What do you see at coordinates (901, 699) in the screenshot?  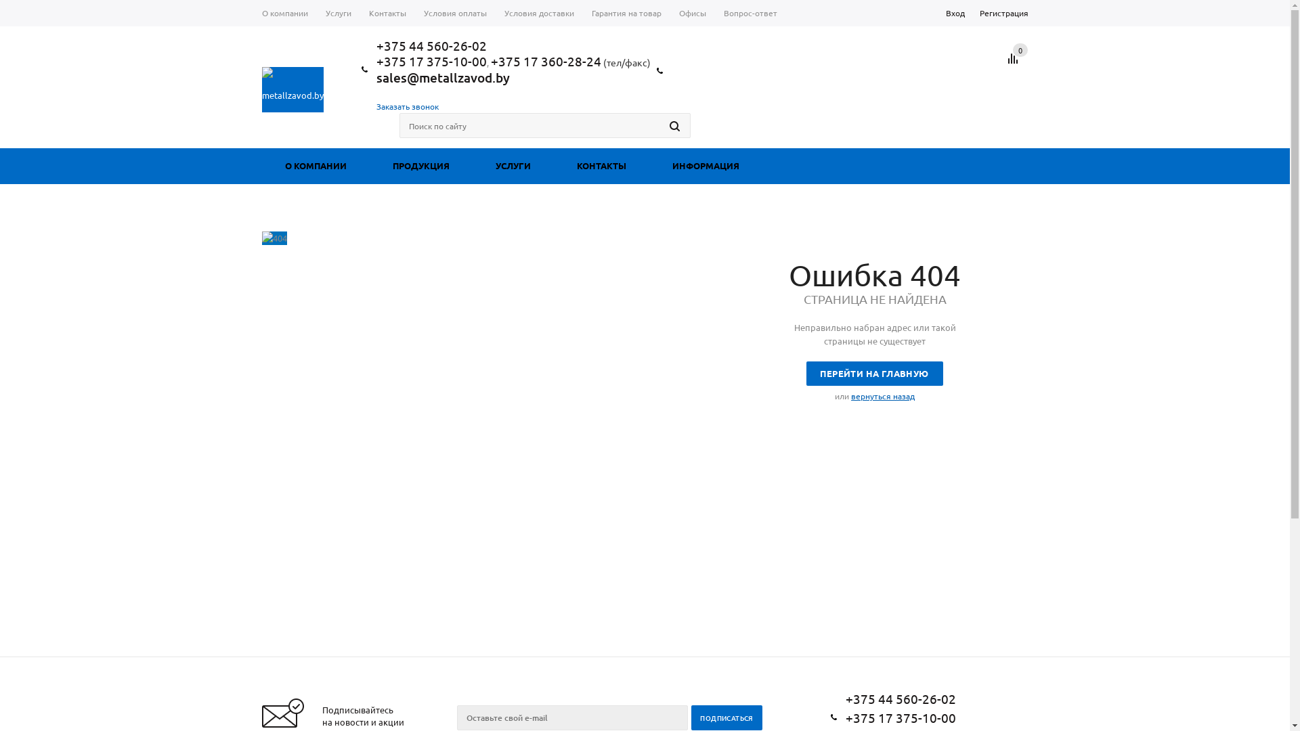 I see `+375 44 560-26-02` at bounding box center [901, 699].